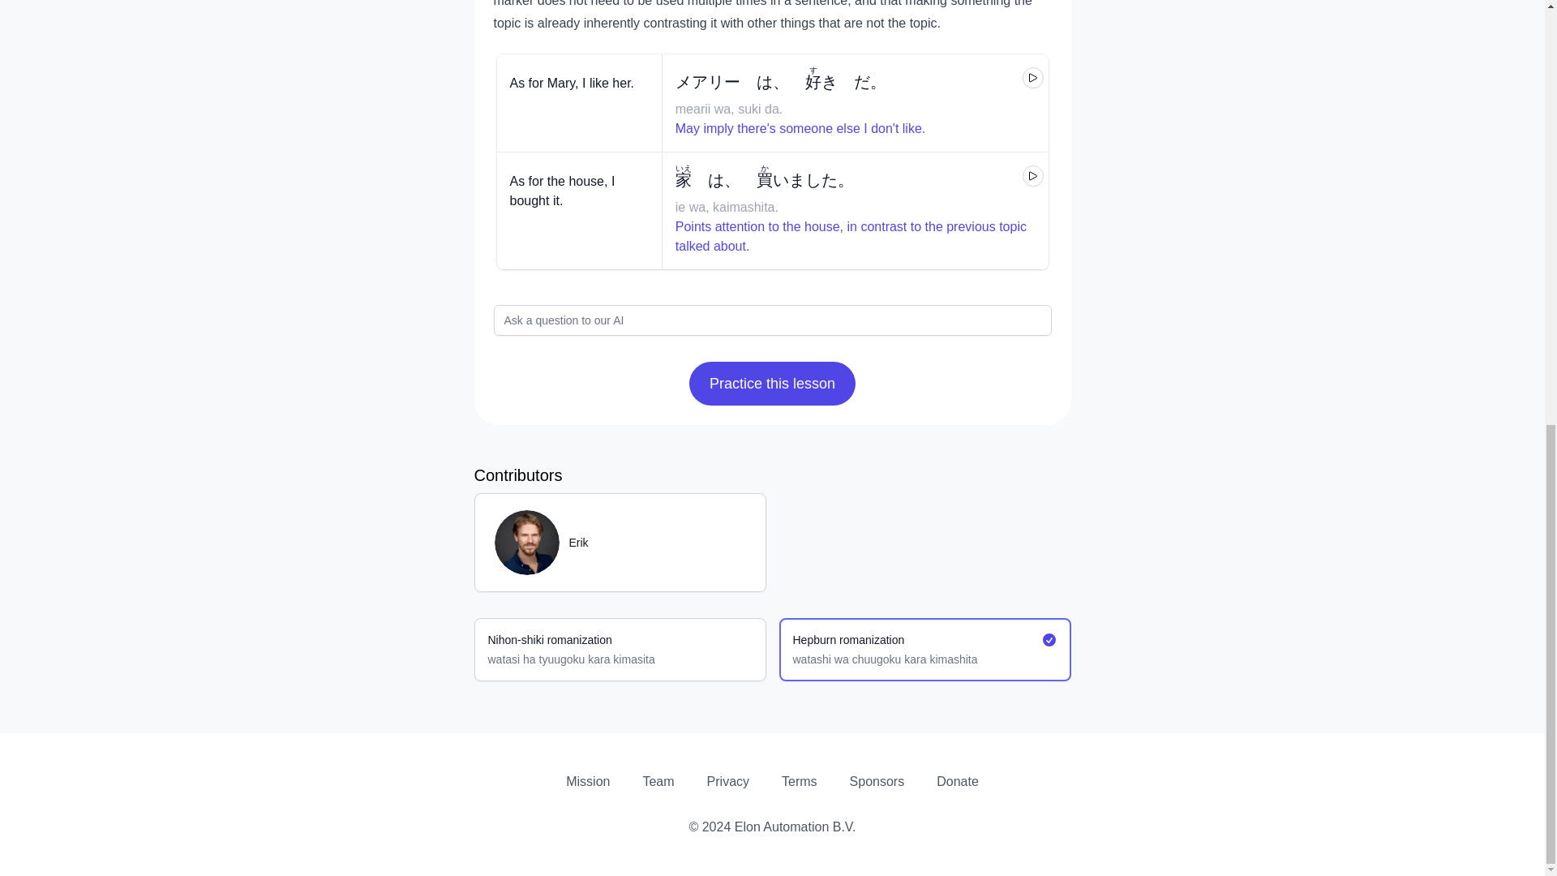  I want to click on Terms, so click(800, 781).